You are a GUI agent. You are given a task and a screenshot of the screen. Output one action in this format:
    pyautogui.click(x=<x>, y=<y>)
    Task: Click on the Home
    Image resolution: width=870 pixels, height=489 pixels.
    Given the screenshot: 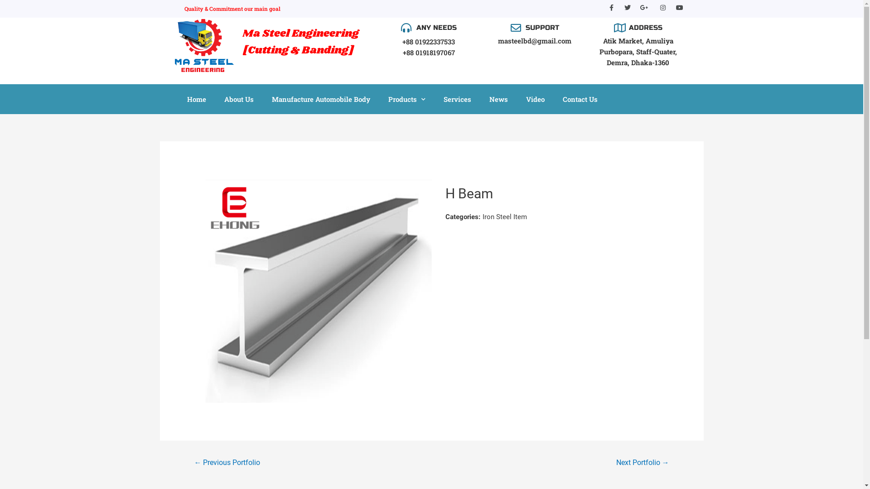 What is the action you would take?
    pyautogui.click(x=196, y=99)
    